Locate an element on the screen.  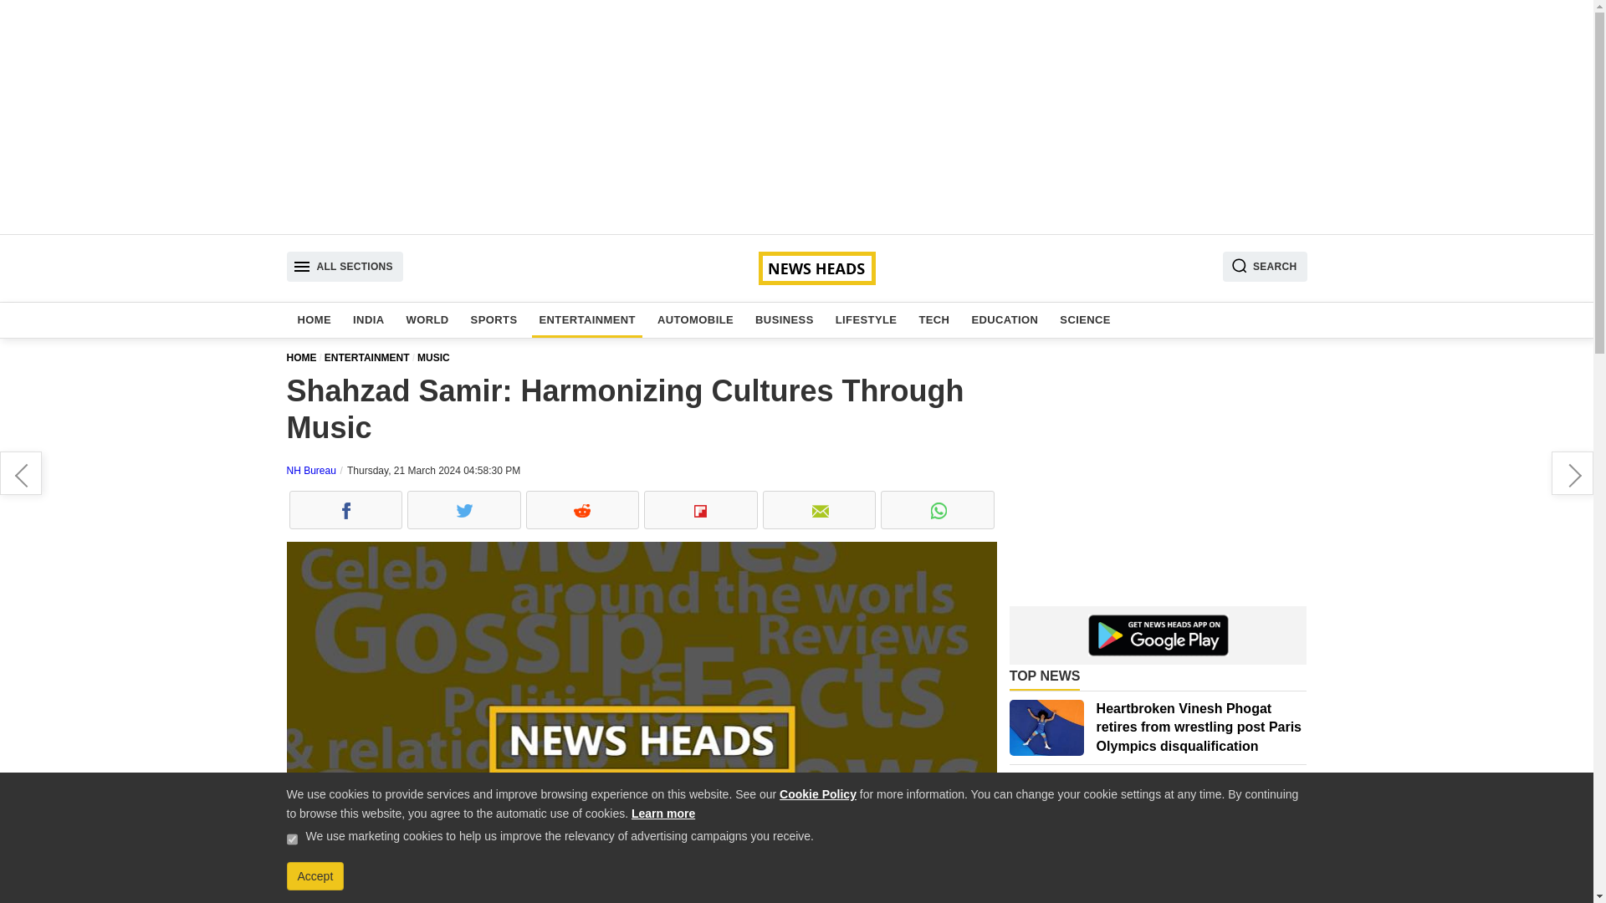
Advertisement is located at coordinates (1158, 480).